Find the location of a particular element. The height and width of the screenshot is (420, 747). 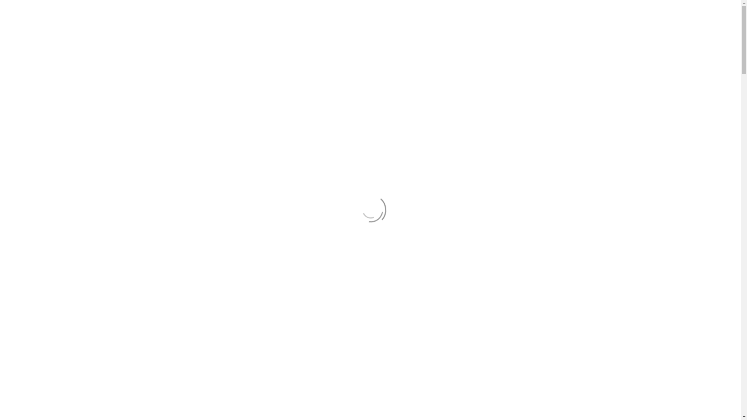

BOOK A DEMO is located at coordinates (483, 114).